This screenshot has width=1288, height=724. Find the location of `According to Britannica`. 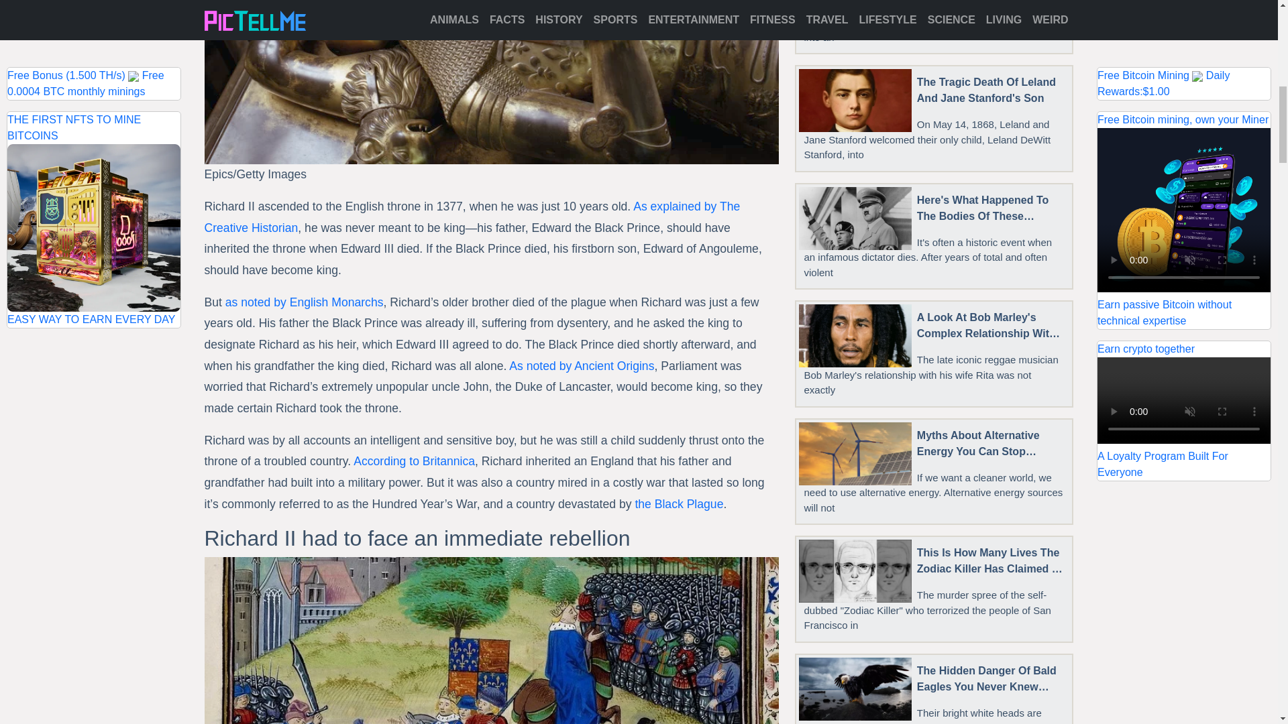

According to Britannica is located at coordinates (414, 461).